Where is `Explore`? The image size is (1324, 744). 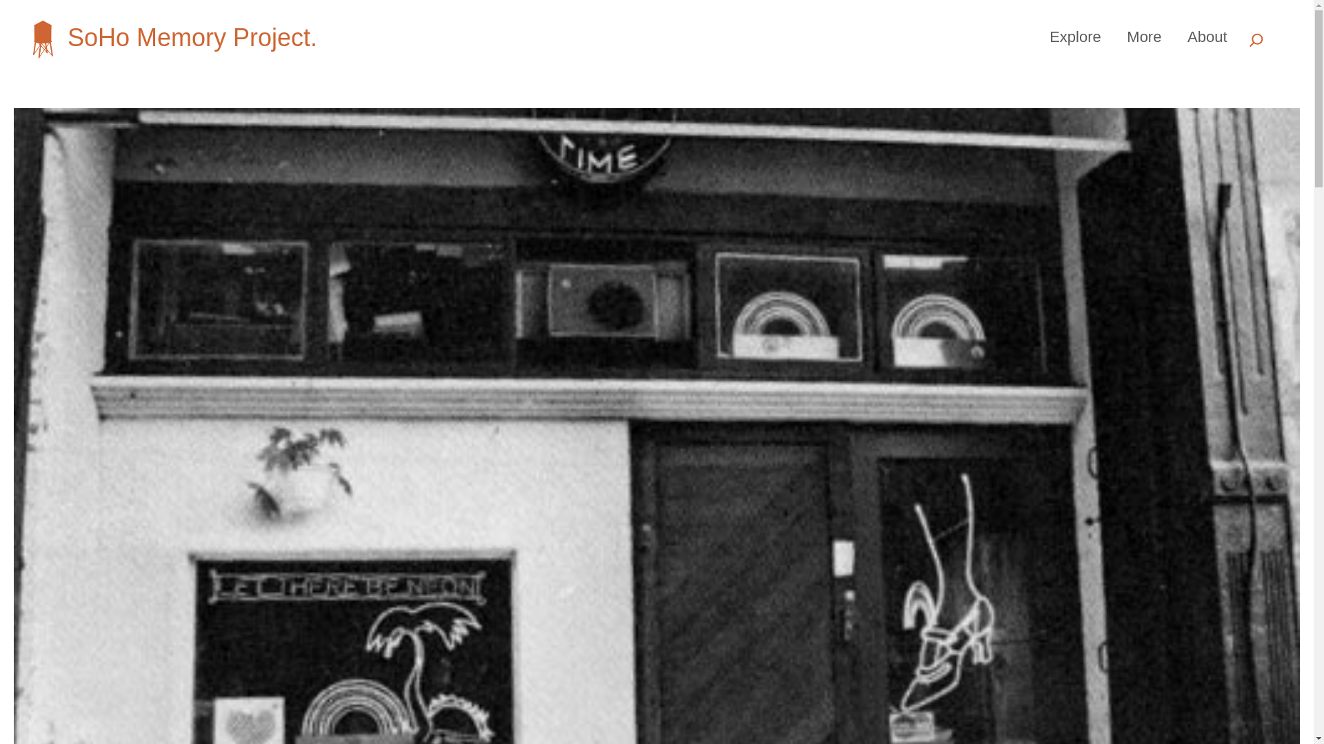 Explore is located at coordinates (1076, 37).